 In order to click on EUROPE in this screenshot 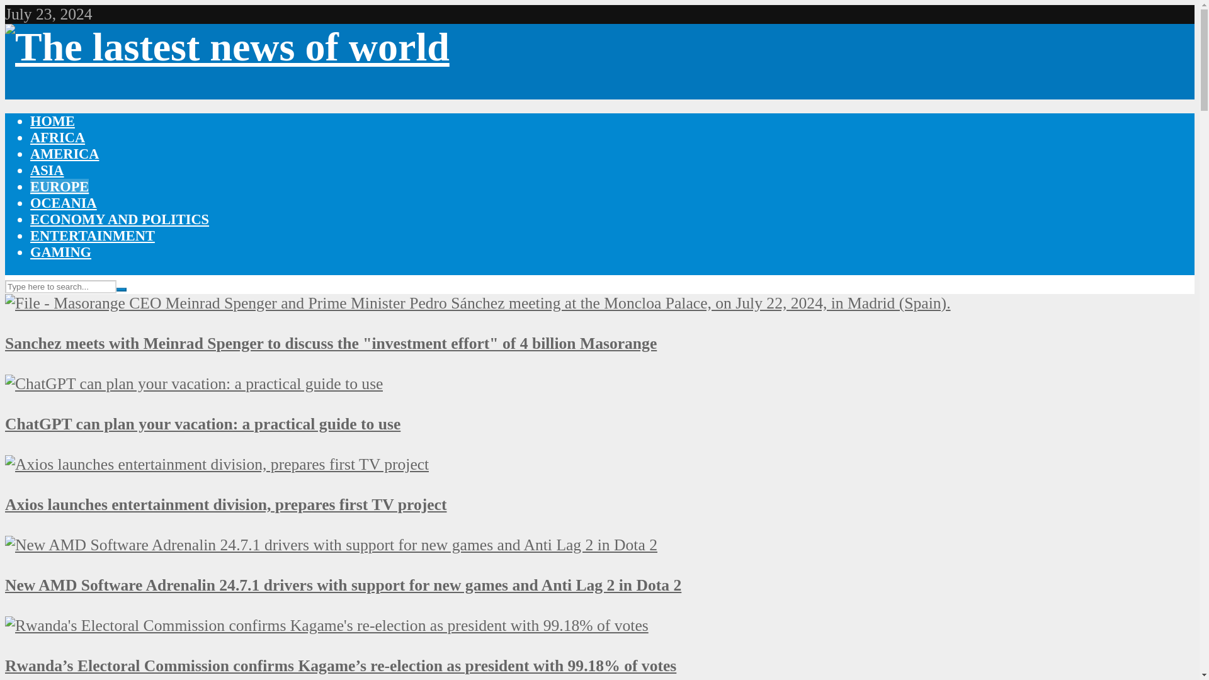, I will do `click(59, 186)`.